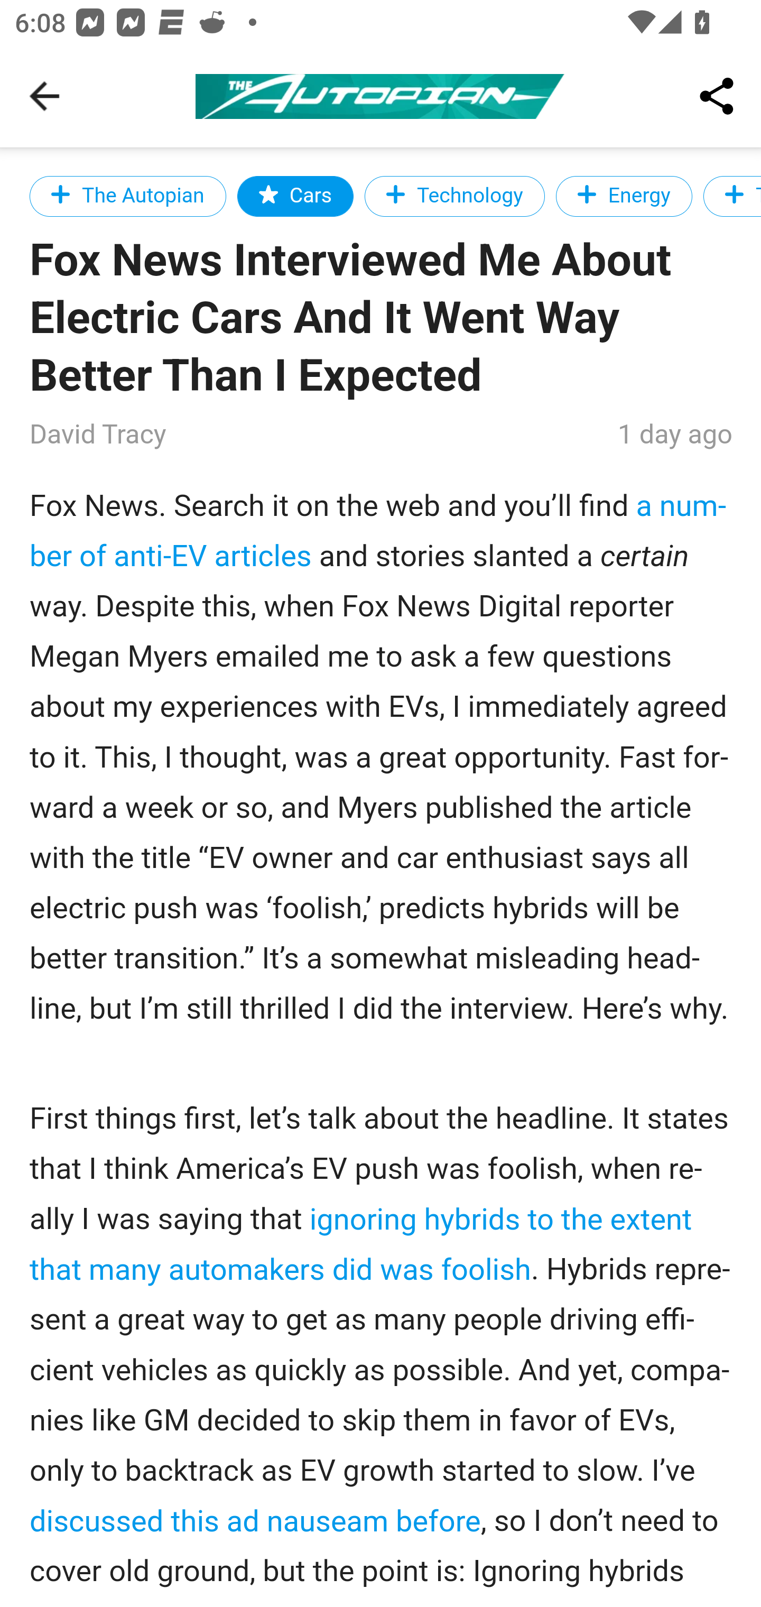 The height and width of the screenshot is (1607, 761). Describe the element at coordinates (128, 196) in the screenshot. I see `The Autopian` at that location.